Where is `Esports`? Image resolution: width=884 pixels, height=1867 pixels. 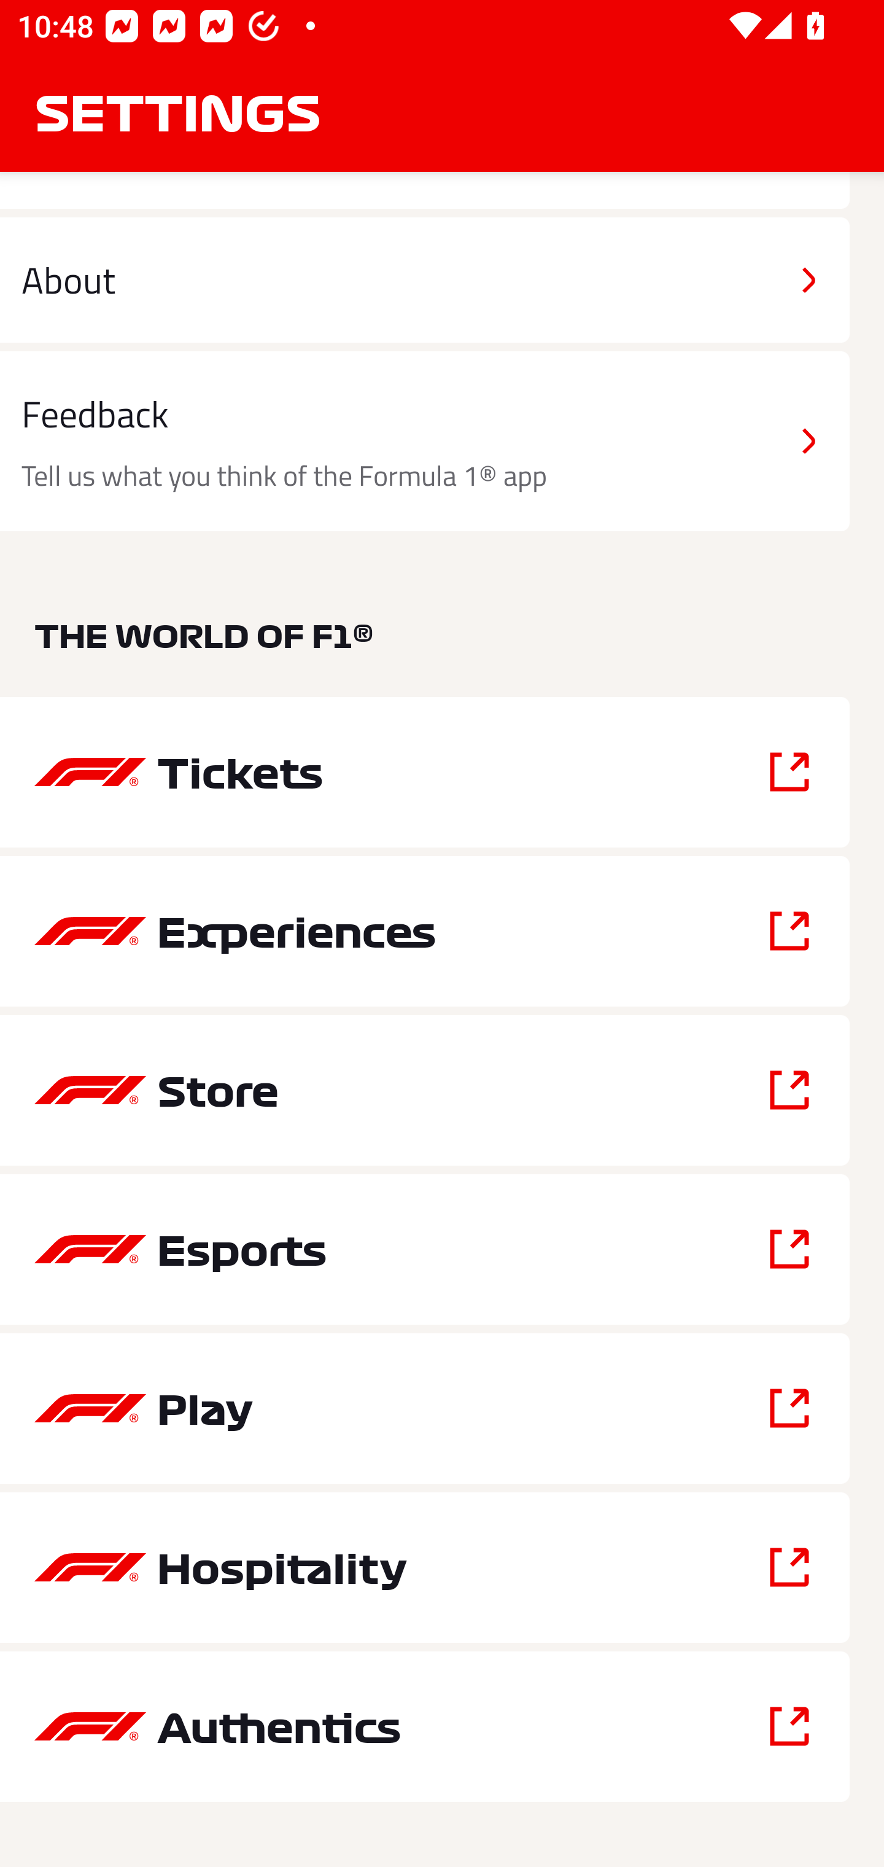 Esports is located at coordinates (425, 1250).